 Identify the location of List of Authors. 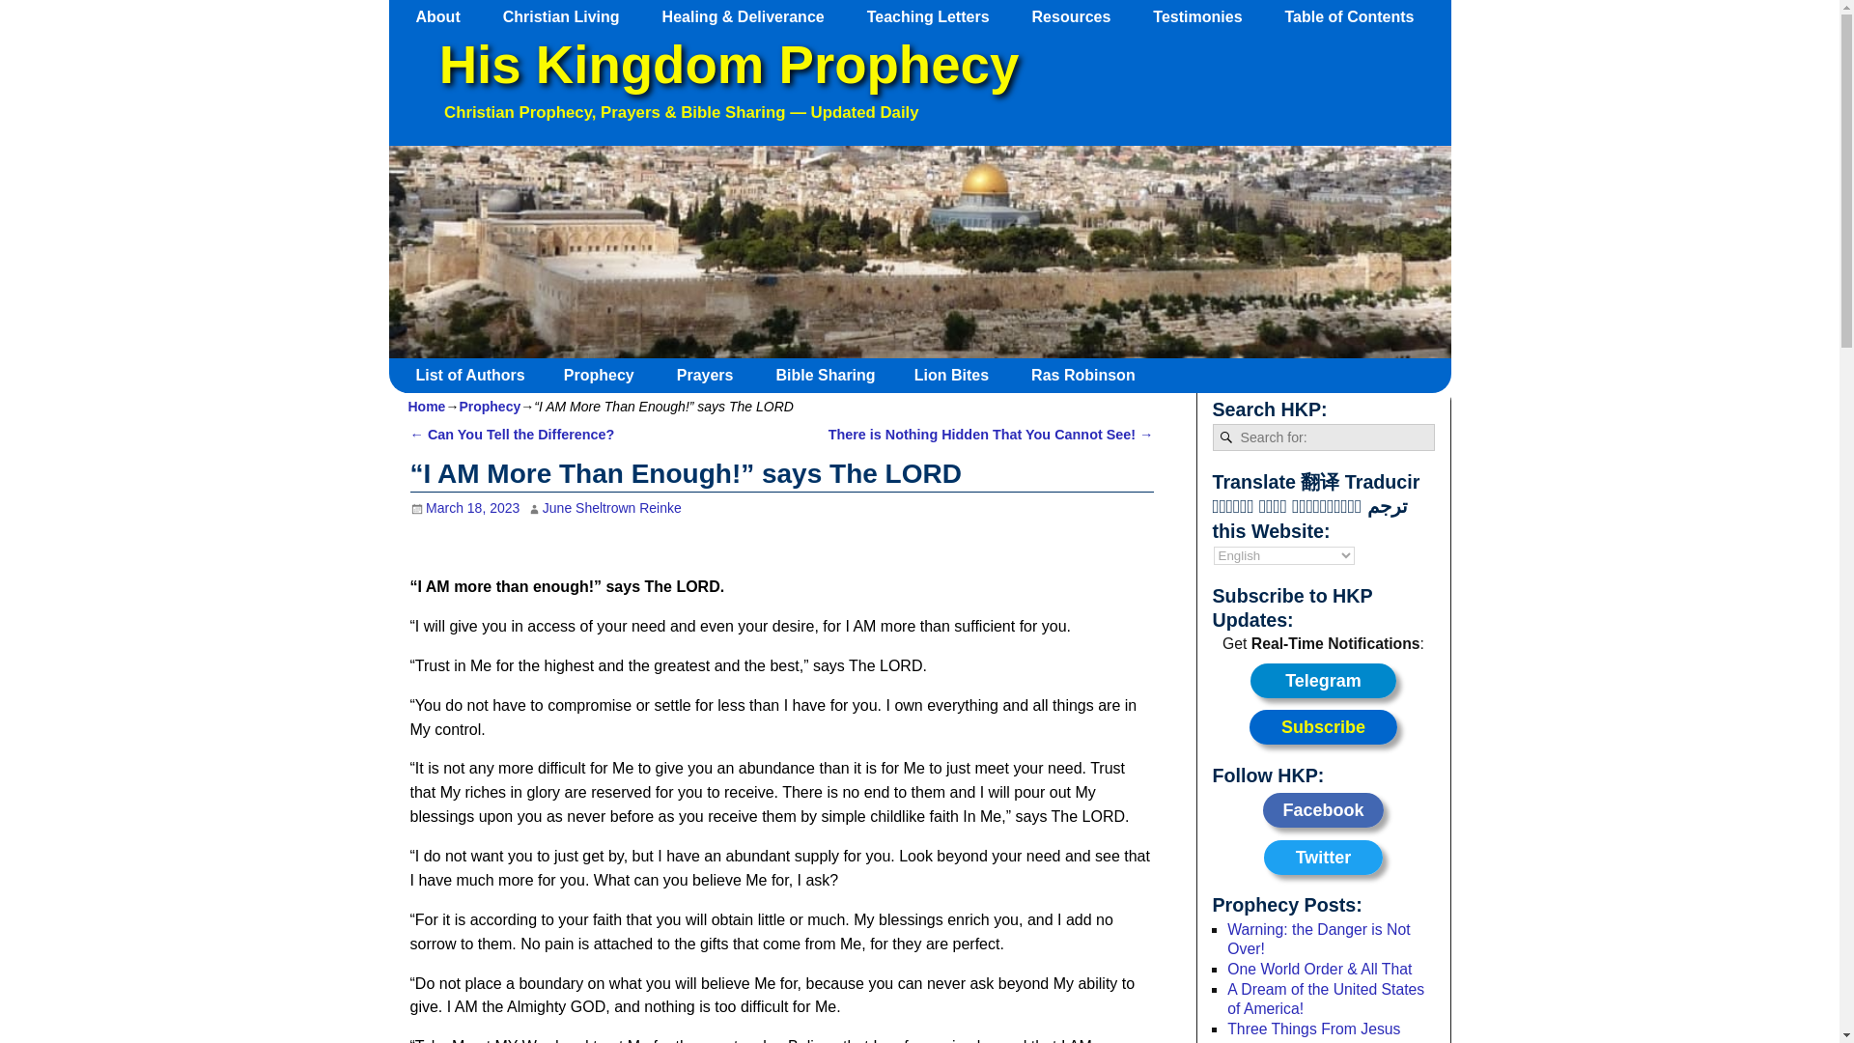
(477, 375).